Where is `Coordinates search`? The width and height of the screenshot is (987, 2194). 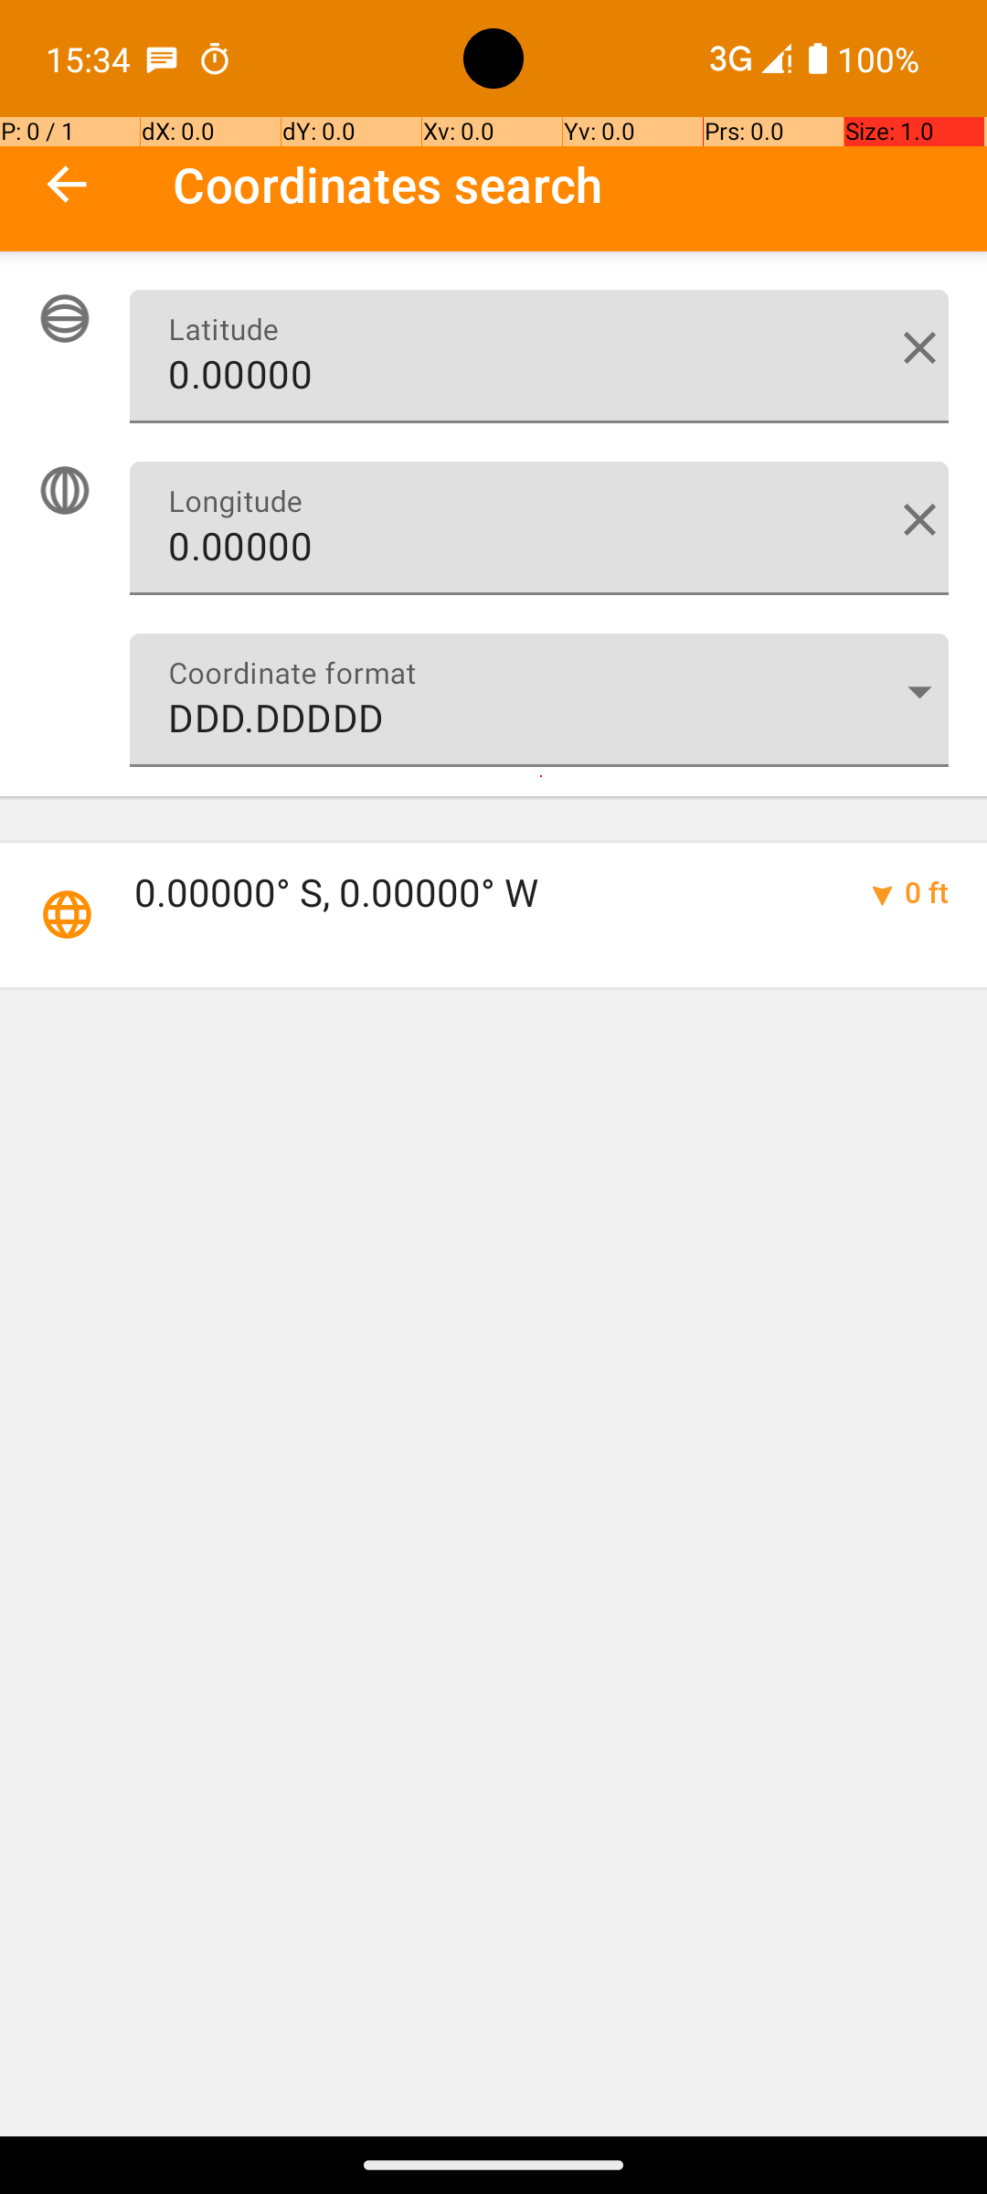 Coordinates search is located at coordinates (579, 185).